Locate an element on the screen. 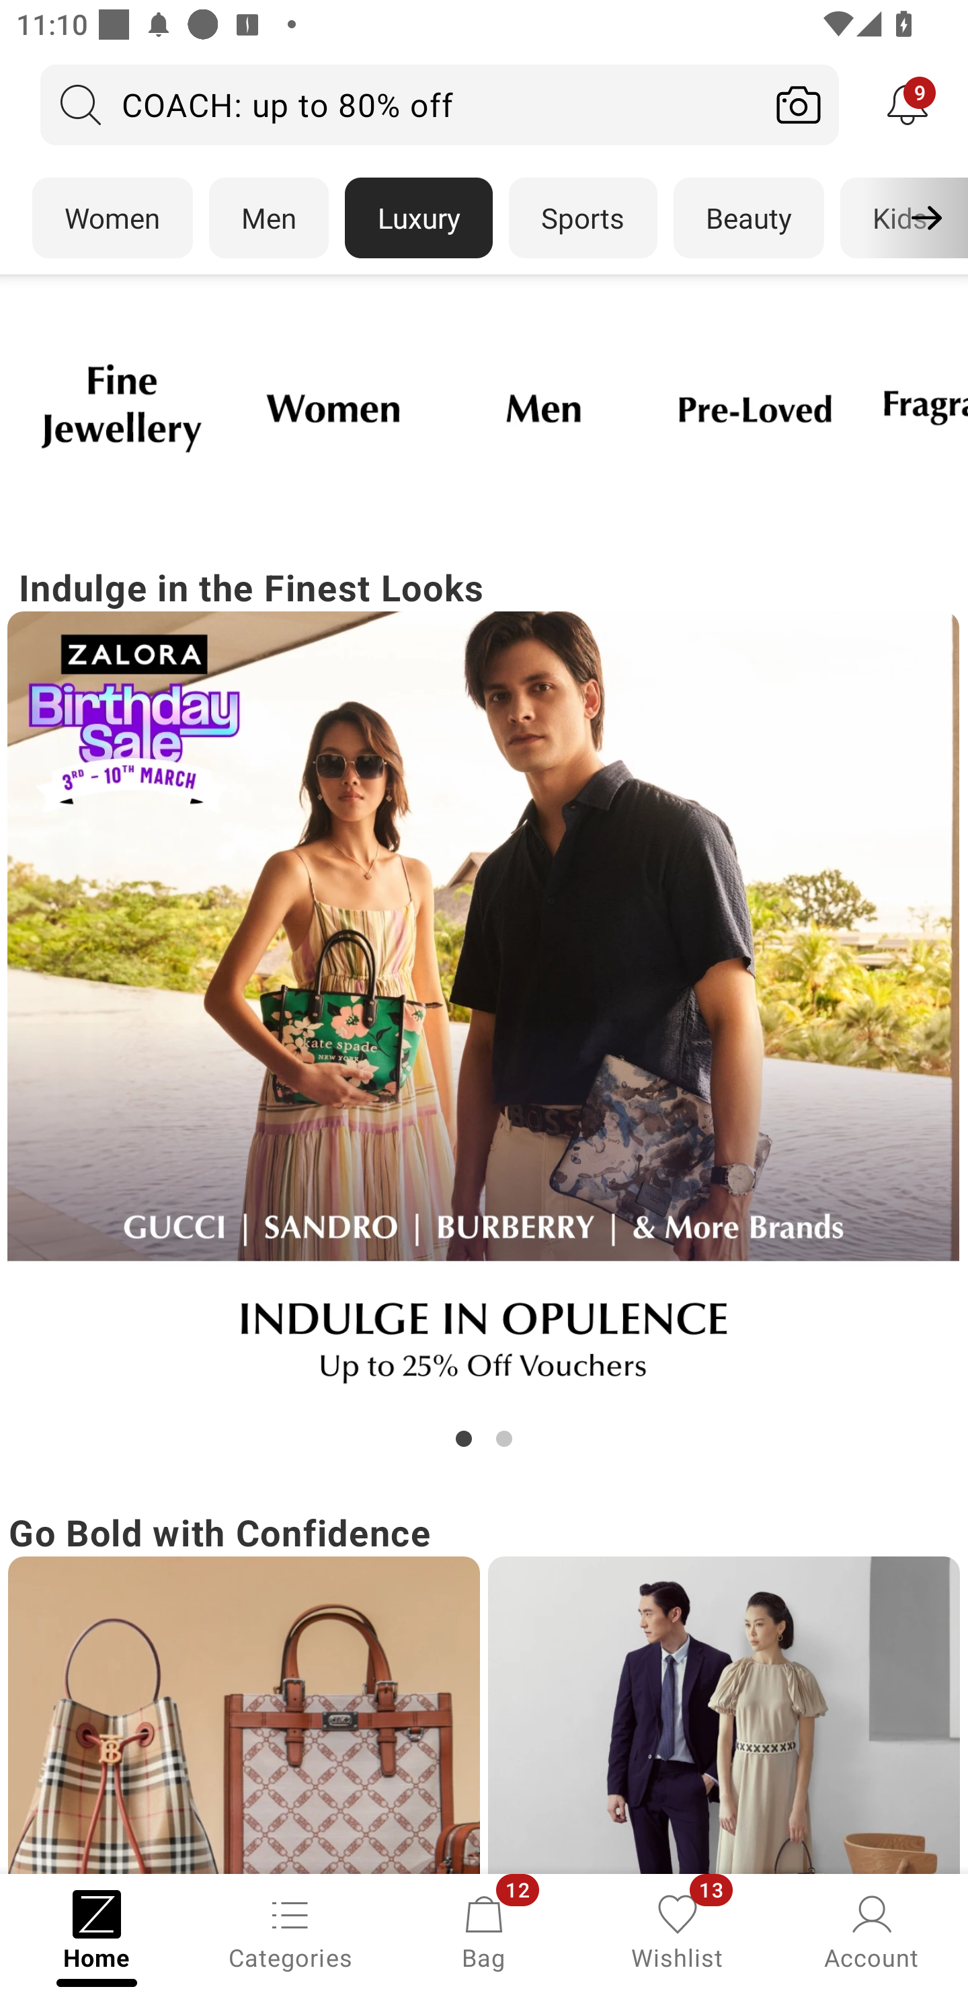 The image size is (968, 1991). Categories is located at coordinates (290, 1930).